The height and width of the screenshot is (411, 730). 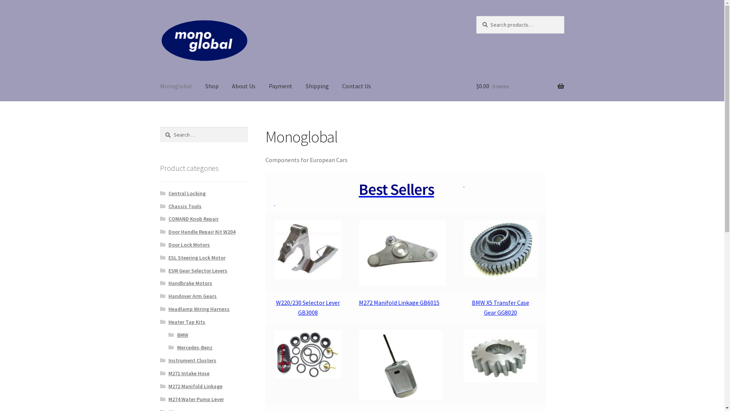 What do you see at coordinates (187, 193) in the screenshot?
I see `Central Locking` at bounding box center [187, 193].